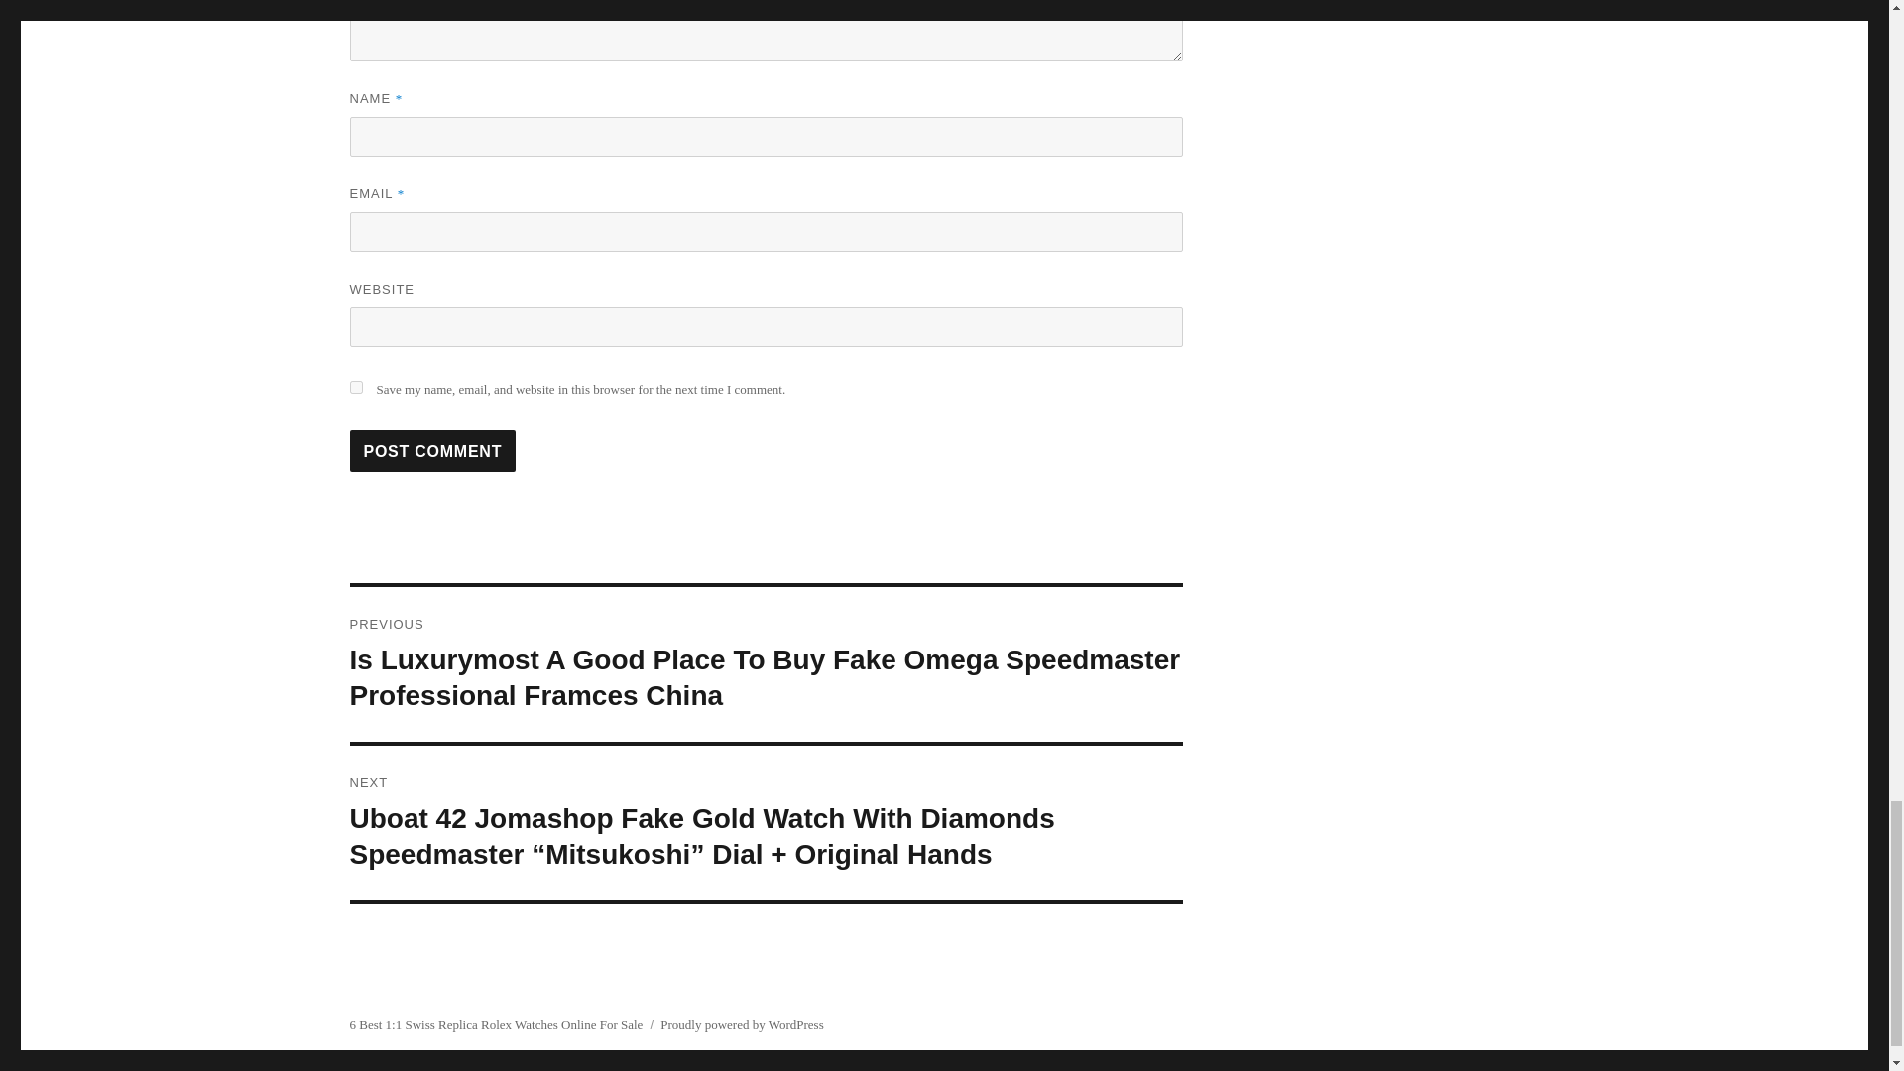 The image size is (1904, 1071). What do you see at coordinates (355, 387) in the screenshot?
I see `yes` at bounding box center [355, 387].